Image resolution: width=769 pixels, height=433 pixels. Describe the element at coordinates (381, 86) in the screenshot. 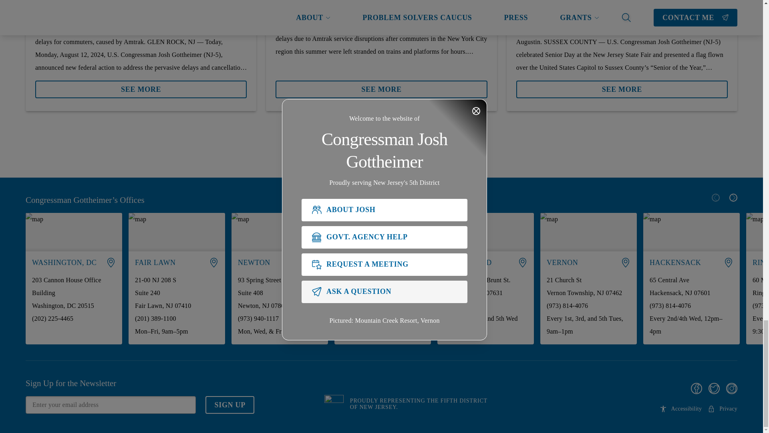

I see `SEE MORE` at that location.